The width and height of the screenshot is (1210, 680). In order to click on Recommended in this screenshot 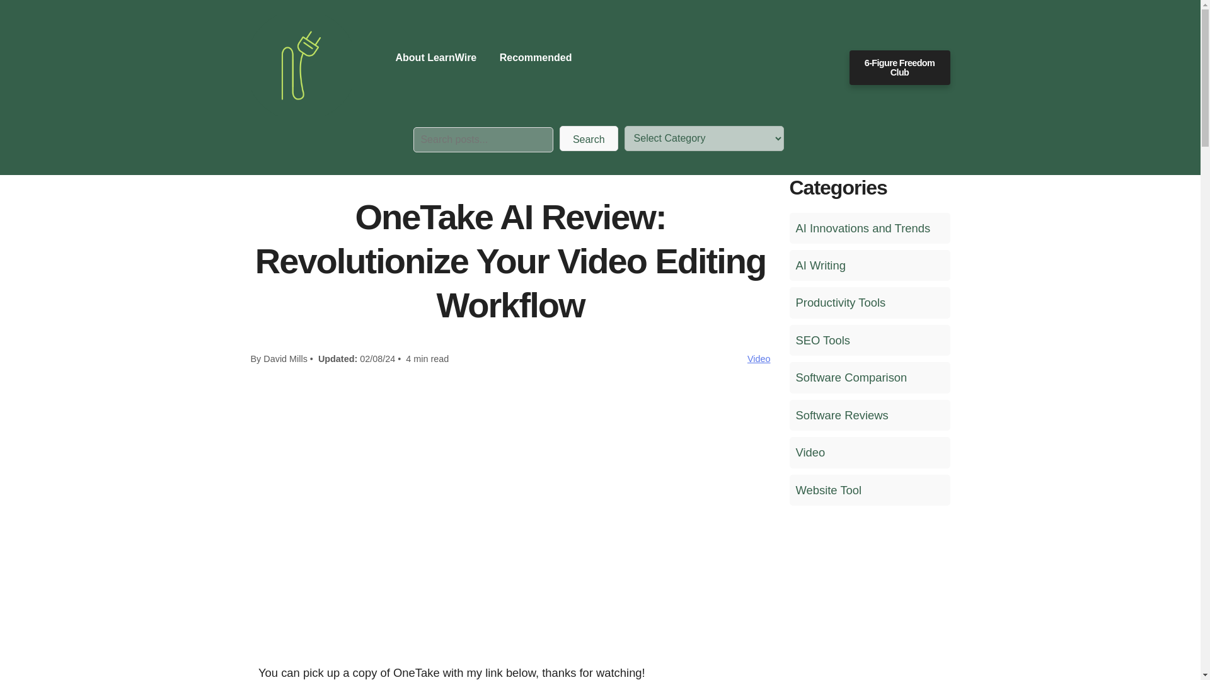, I will do `click(536, 57)`.